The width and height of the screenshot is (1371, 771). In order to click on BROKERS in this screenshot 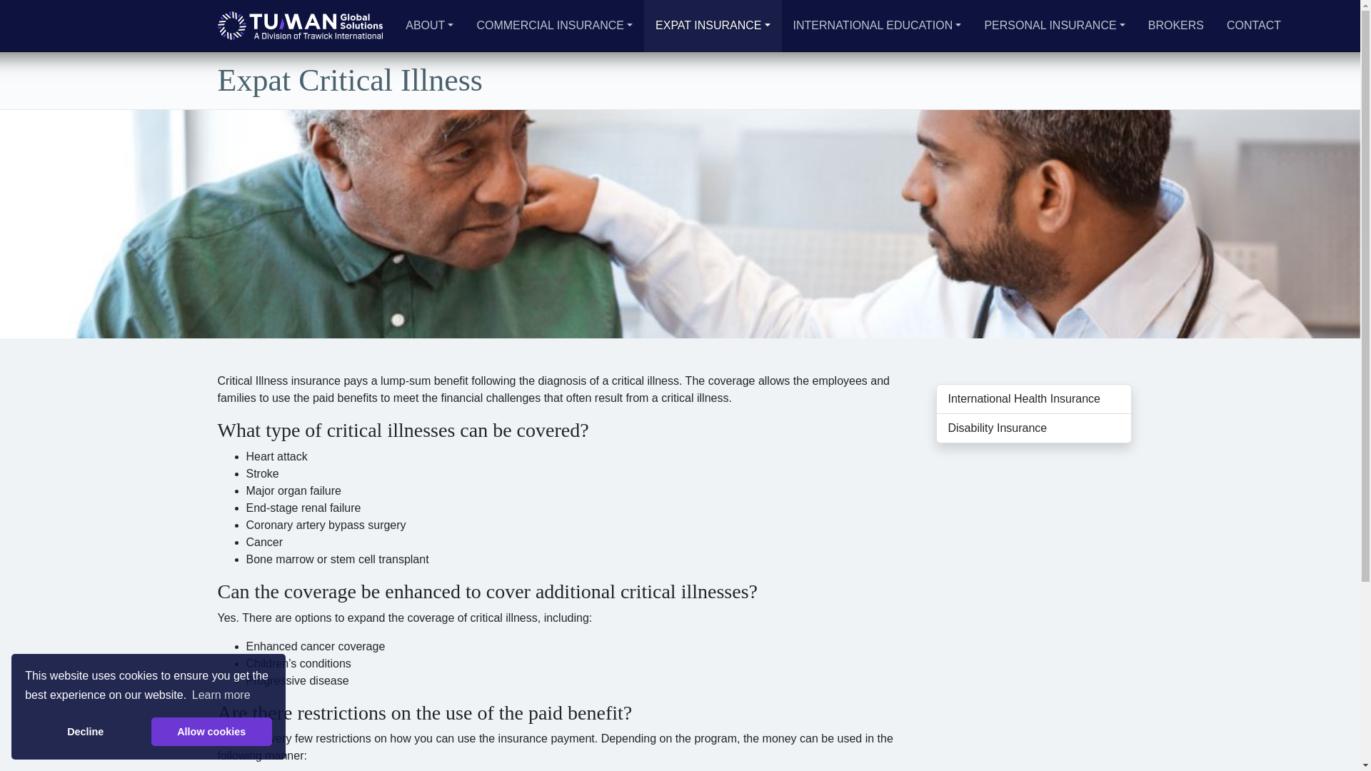, I will do `click(1175, 26)`.